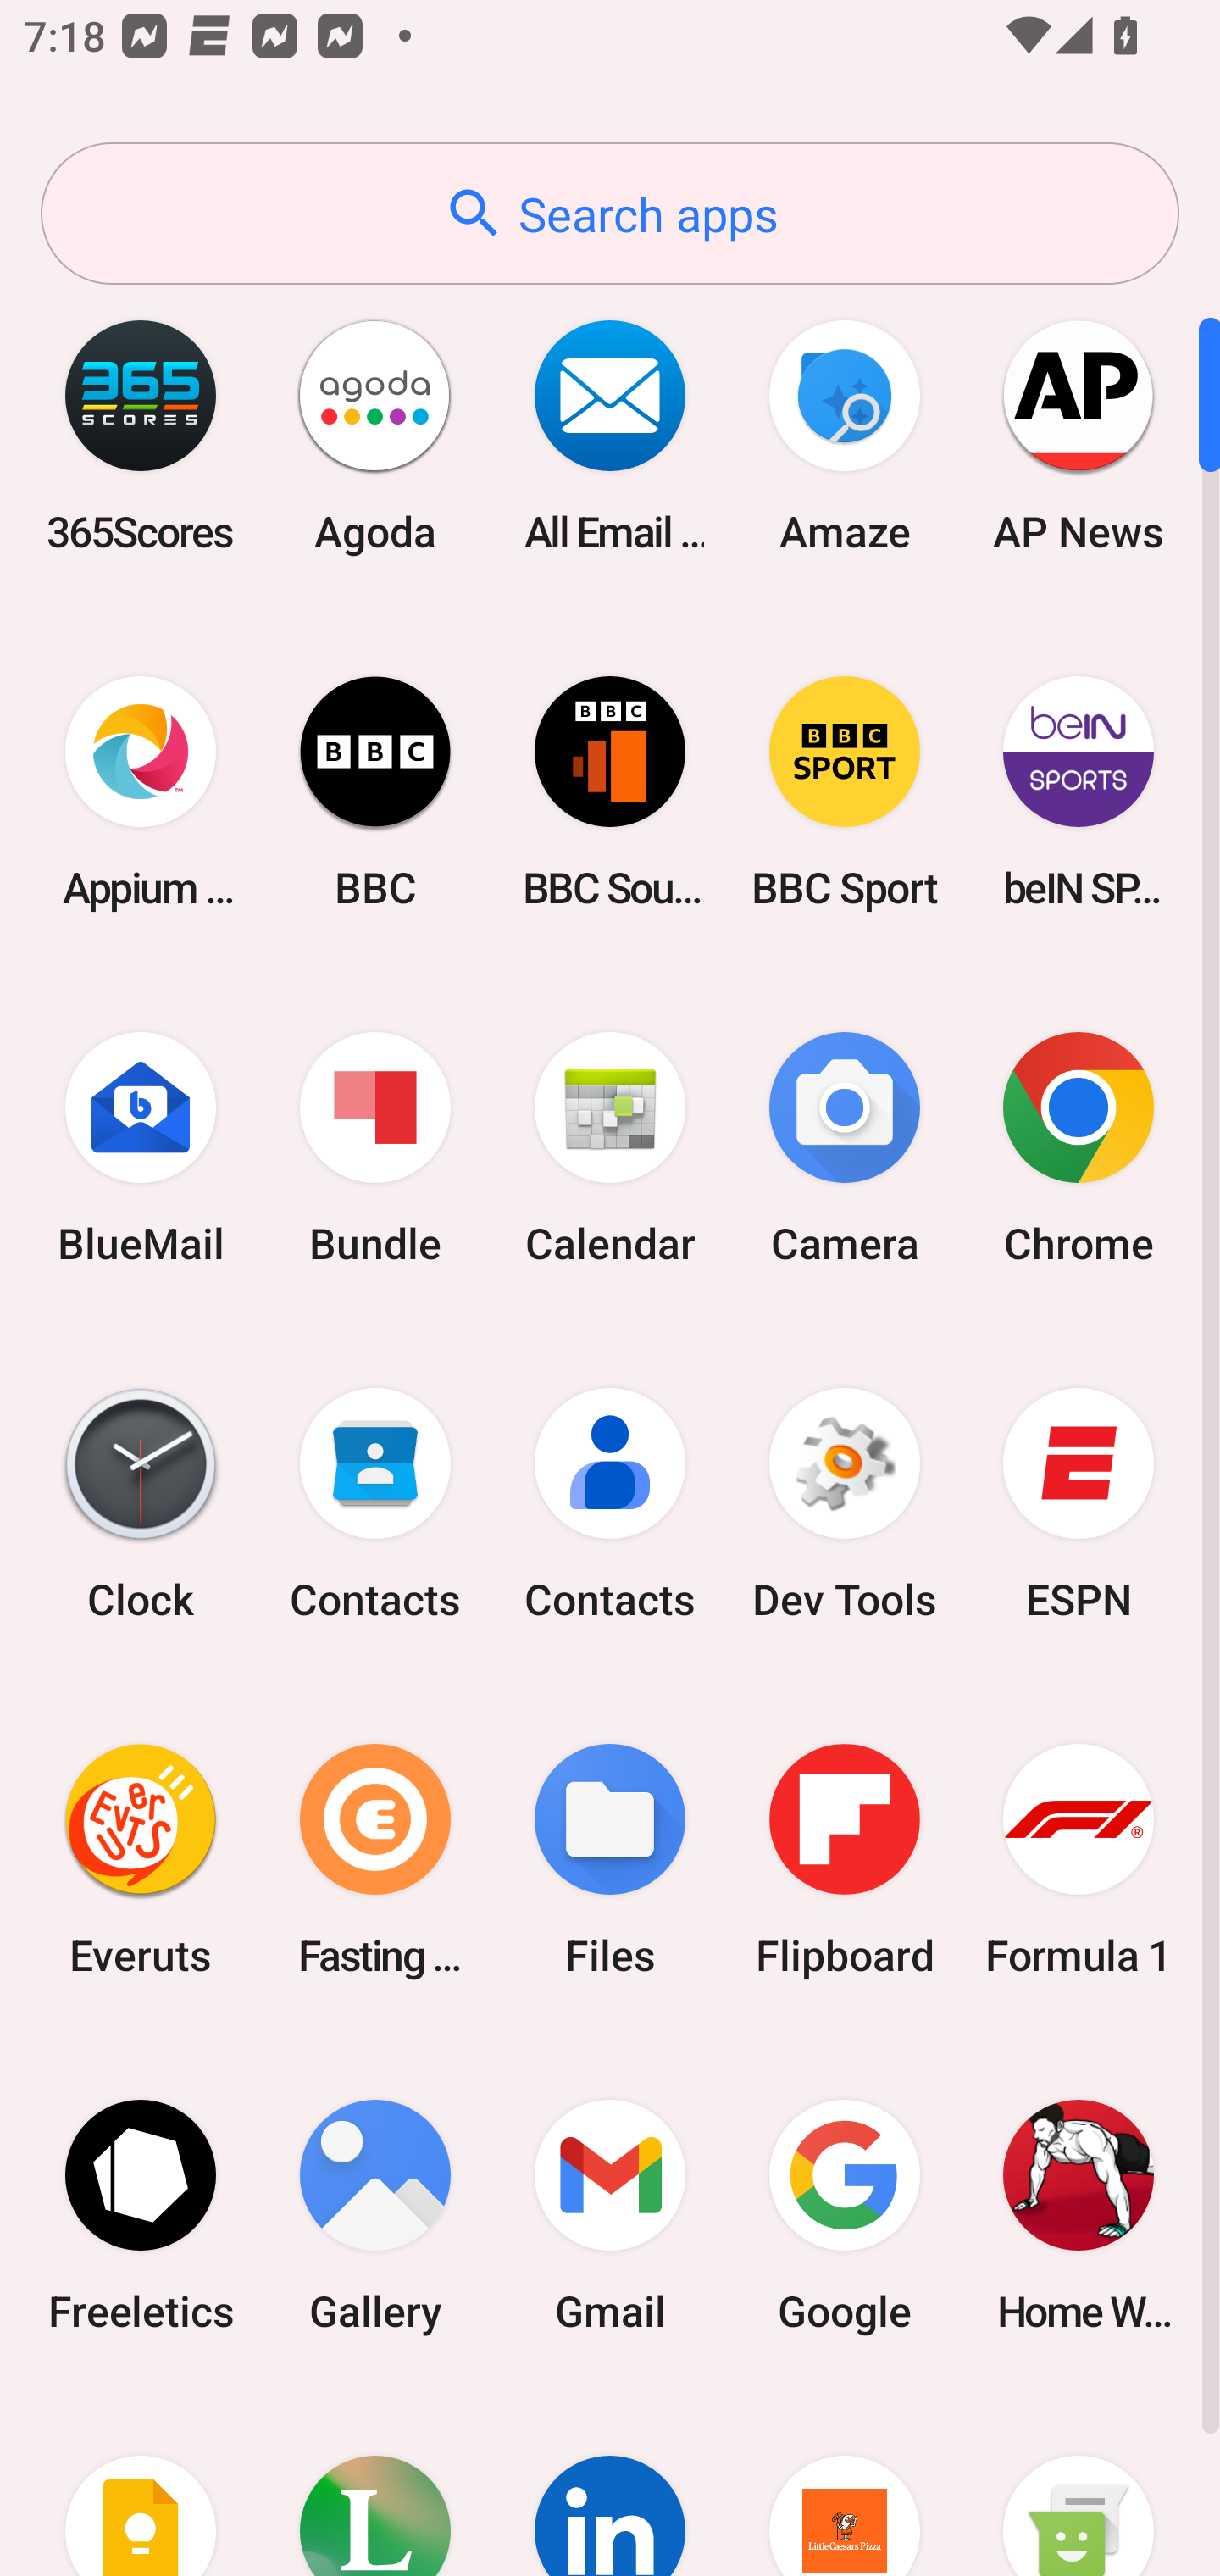 The image size is (1220, 2576). I want to click on BBC Sounds, so click(610, 791).